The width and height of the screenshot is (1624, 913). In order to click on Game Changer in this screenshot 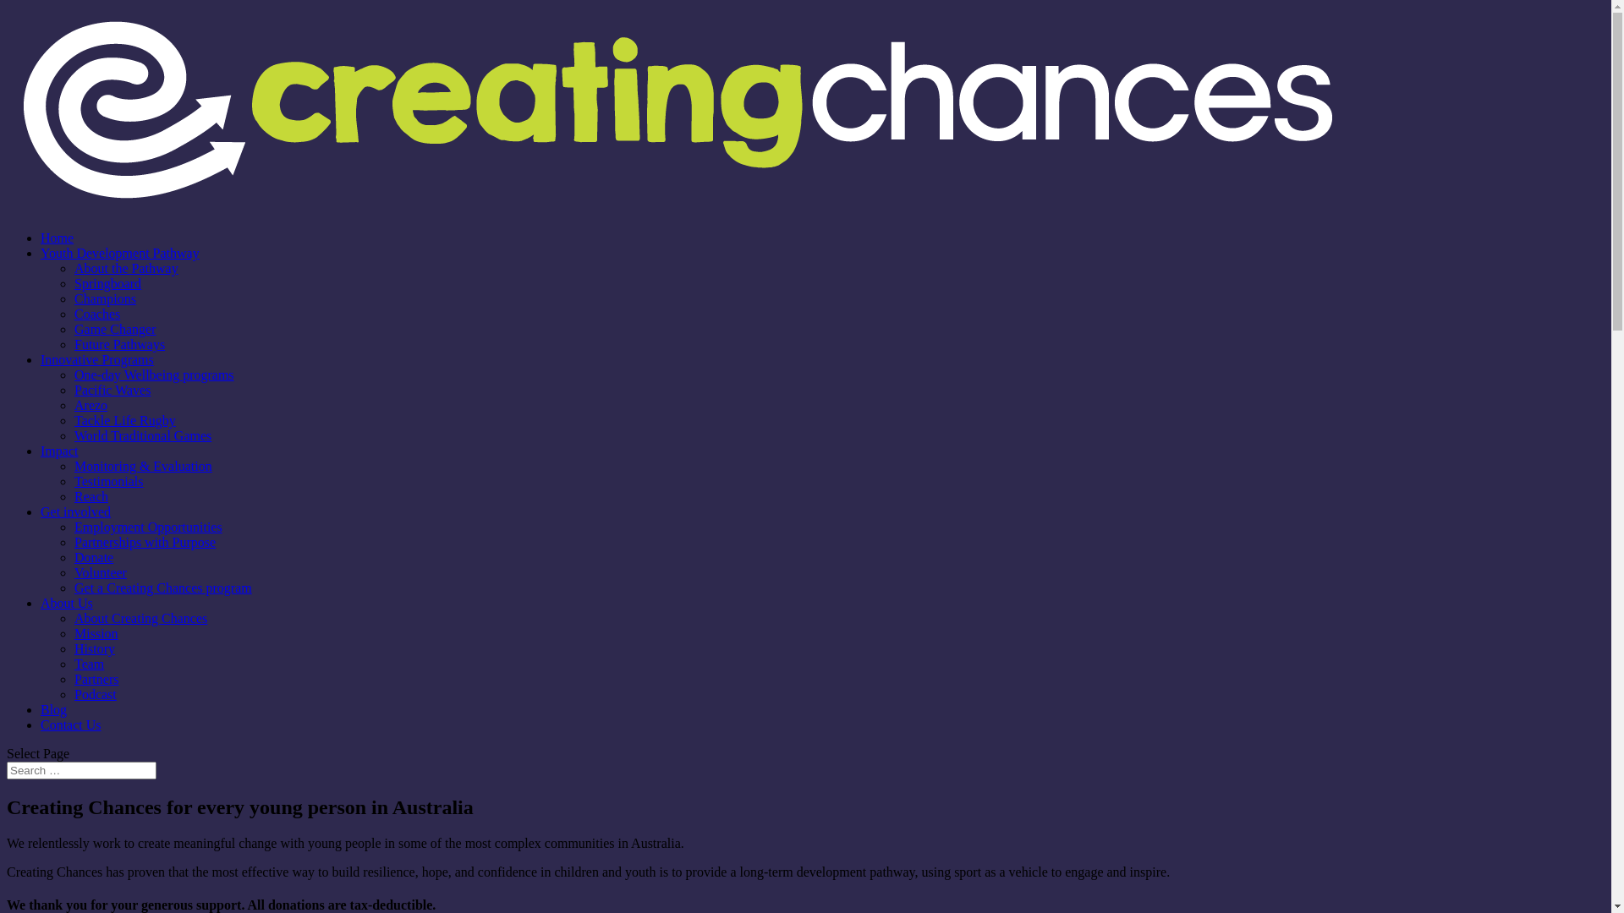, I will do `click(115, 330)`.